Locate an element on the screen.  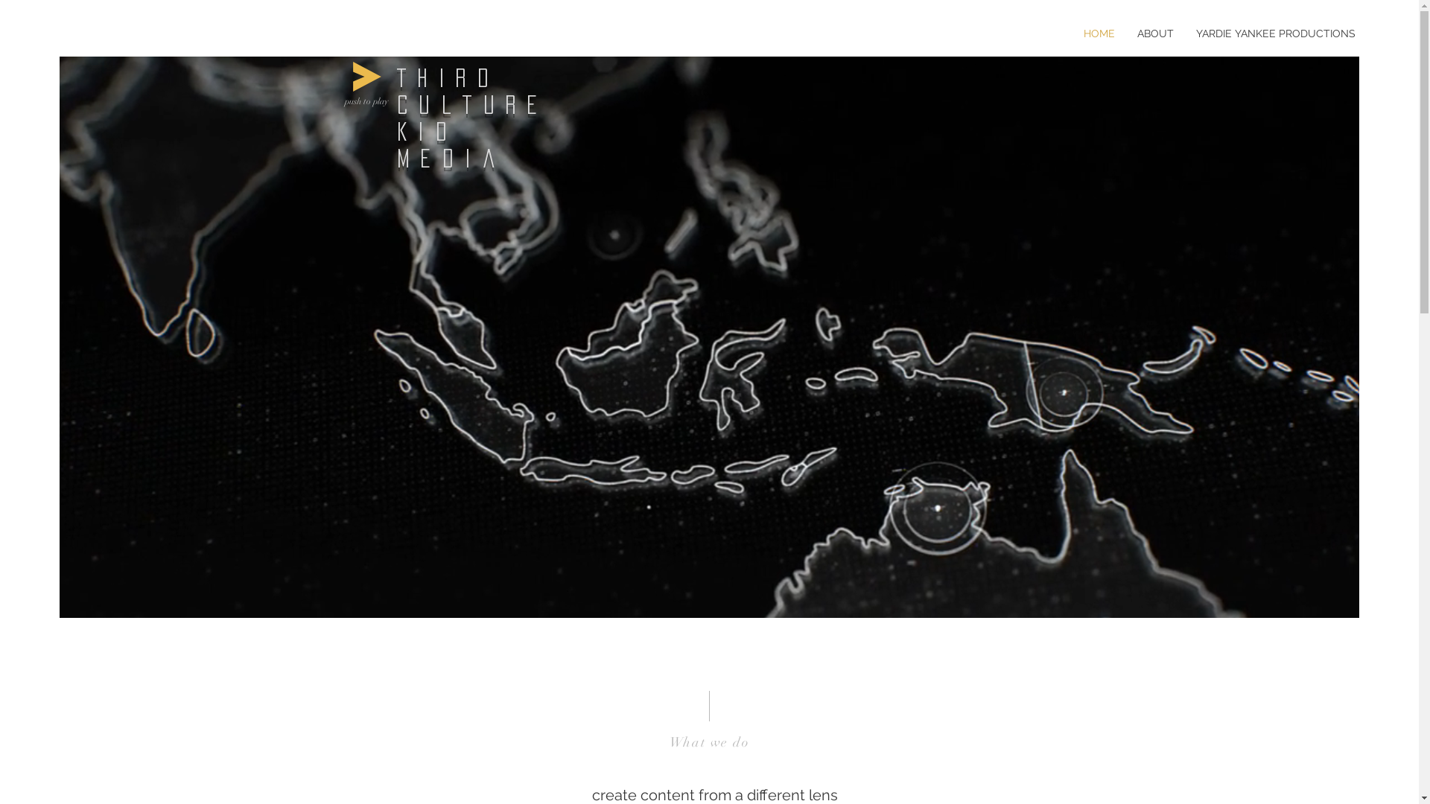
HOME is located at coordinates (1099, 33).